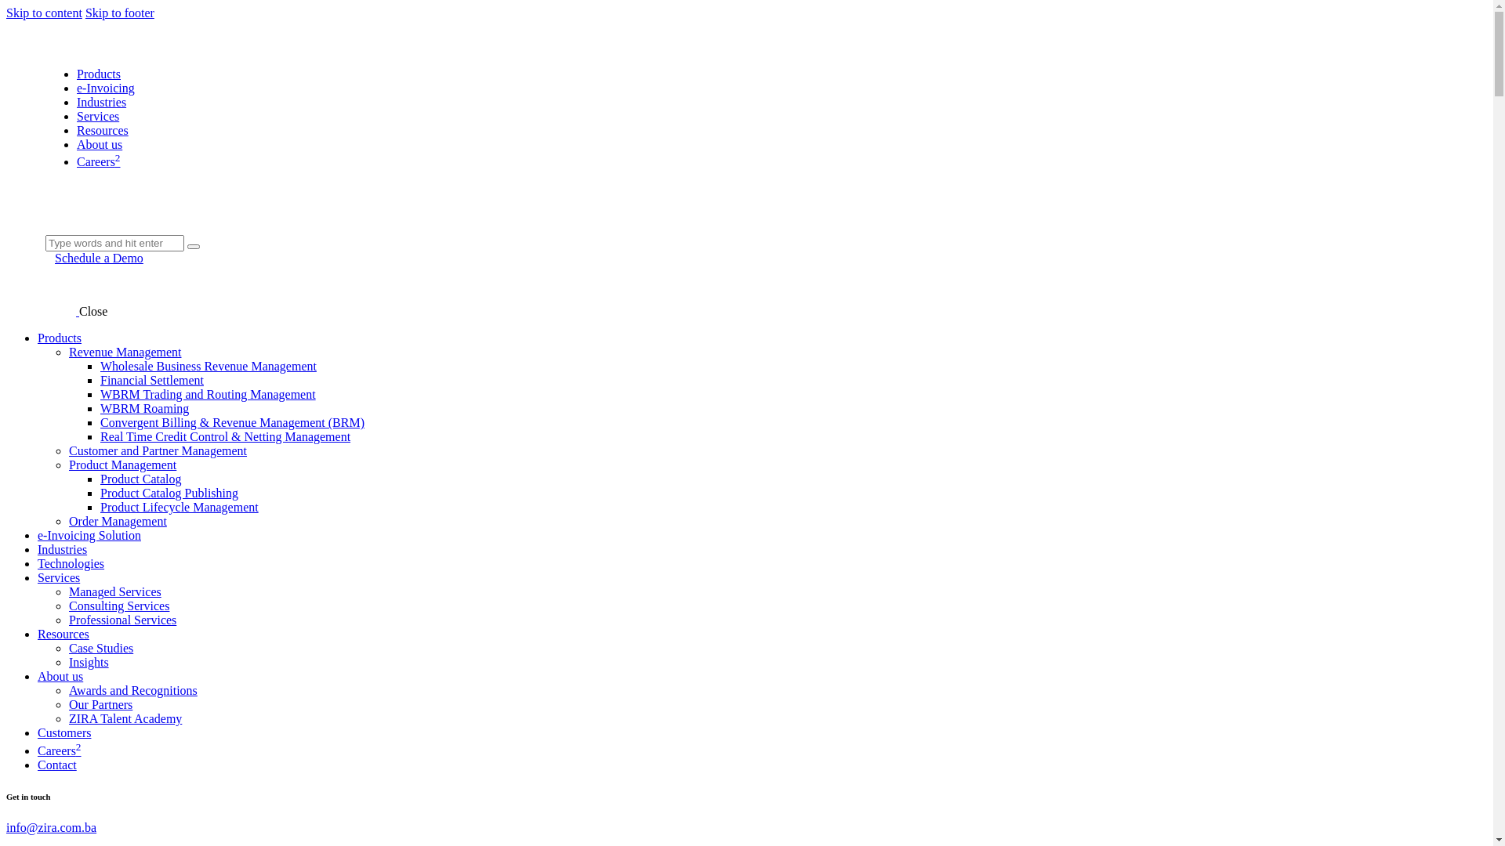 The height and width of the screenshot is (846, 1505). What do you see at coordinates (232, 423) in the screenshot?
I see `Convergent Billing & Revenue Management (BRM)` at bounding box center [232, 423].